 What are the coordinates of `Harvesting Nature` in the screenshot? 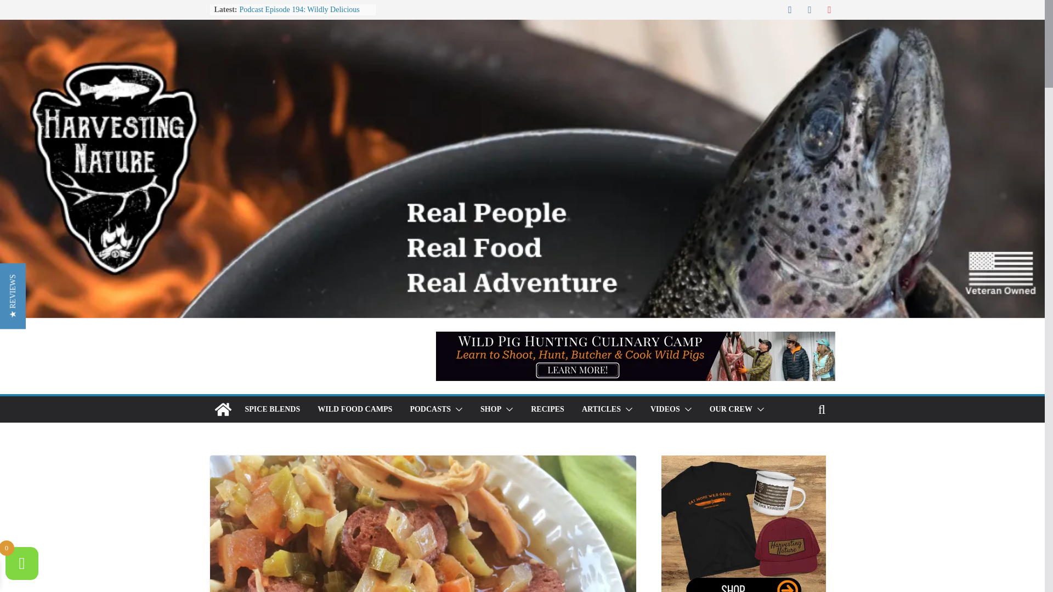 It's located at (223, 409).